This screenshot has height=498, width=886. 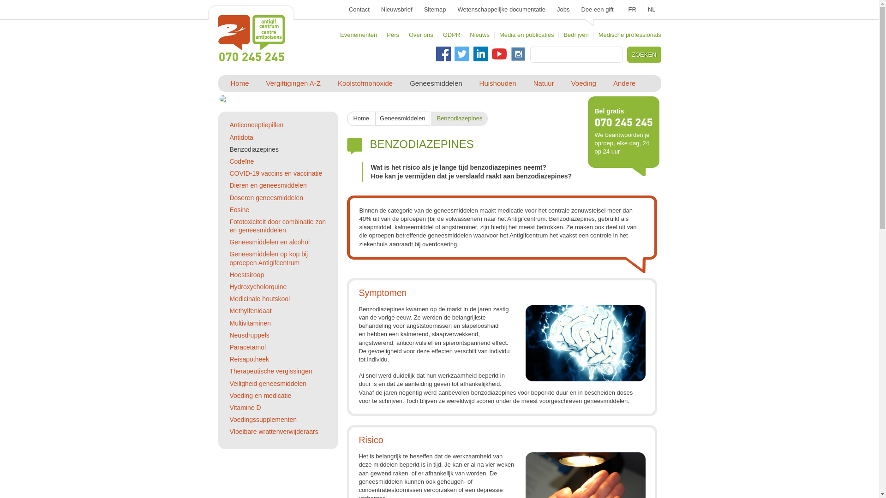 What do you see at coordinates (268, 384) in the screenshot?
I see `Veiligheid geneesmiddelen` at bounding box center [268, 384].